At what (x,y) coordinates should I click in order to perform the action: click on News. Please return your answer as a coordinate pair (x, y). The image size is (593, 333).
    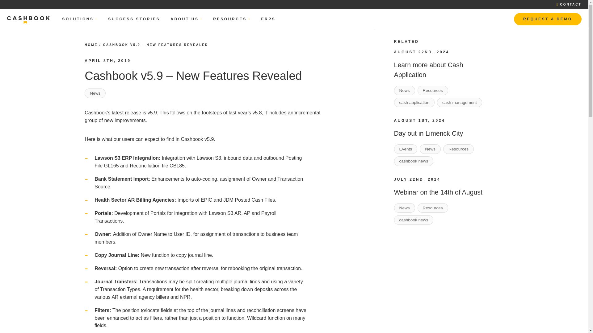
    Looking at the image, I should click on (430, 149).